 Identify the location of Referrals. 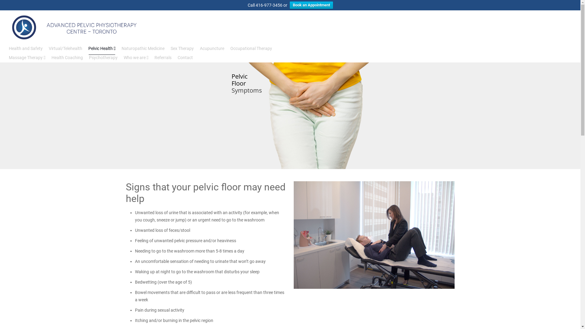
(163, 58).